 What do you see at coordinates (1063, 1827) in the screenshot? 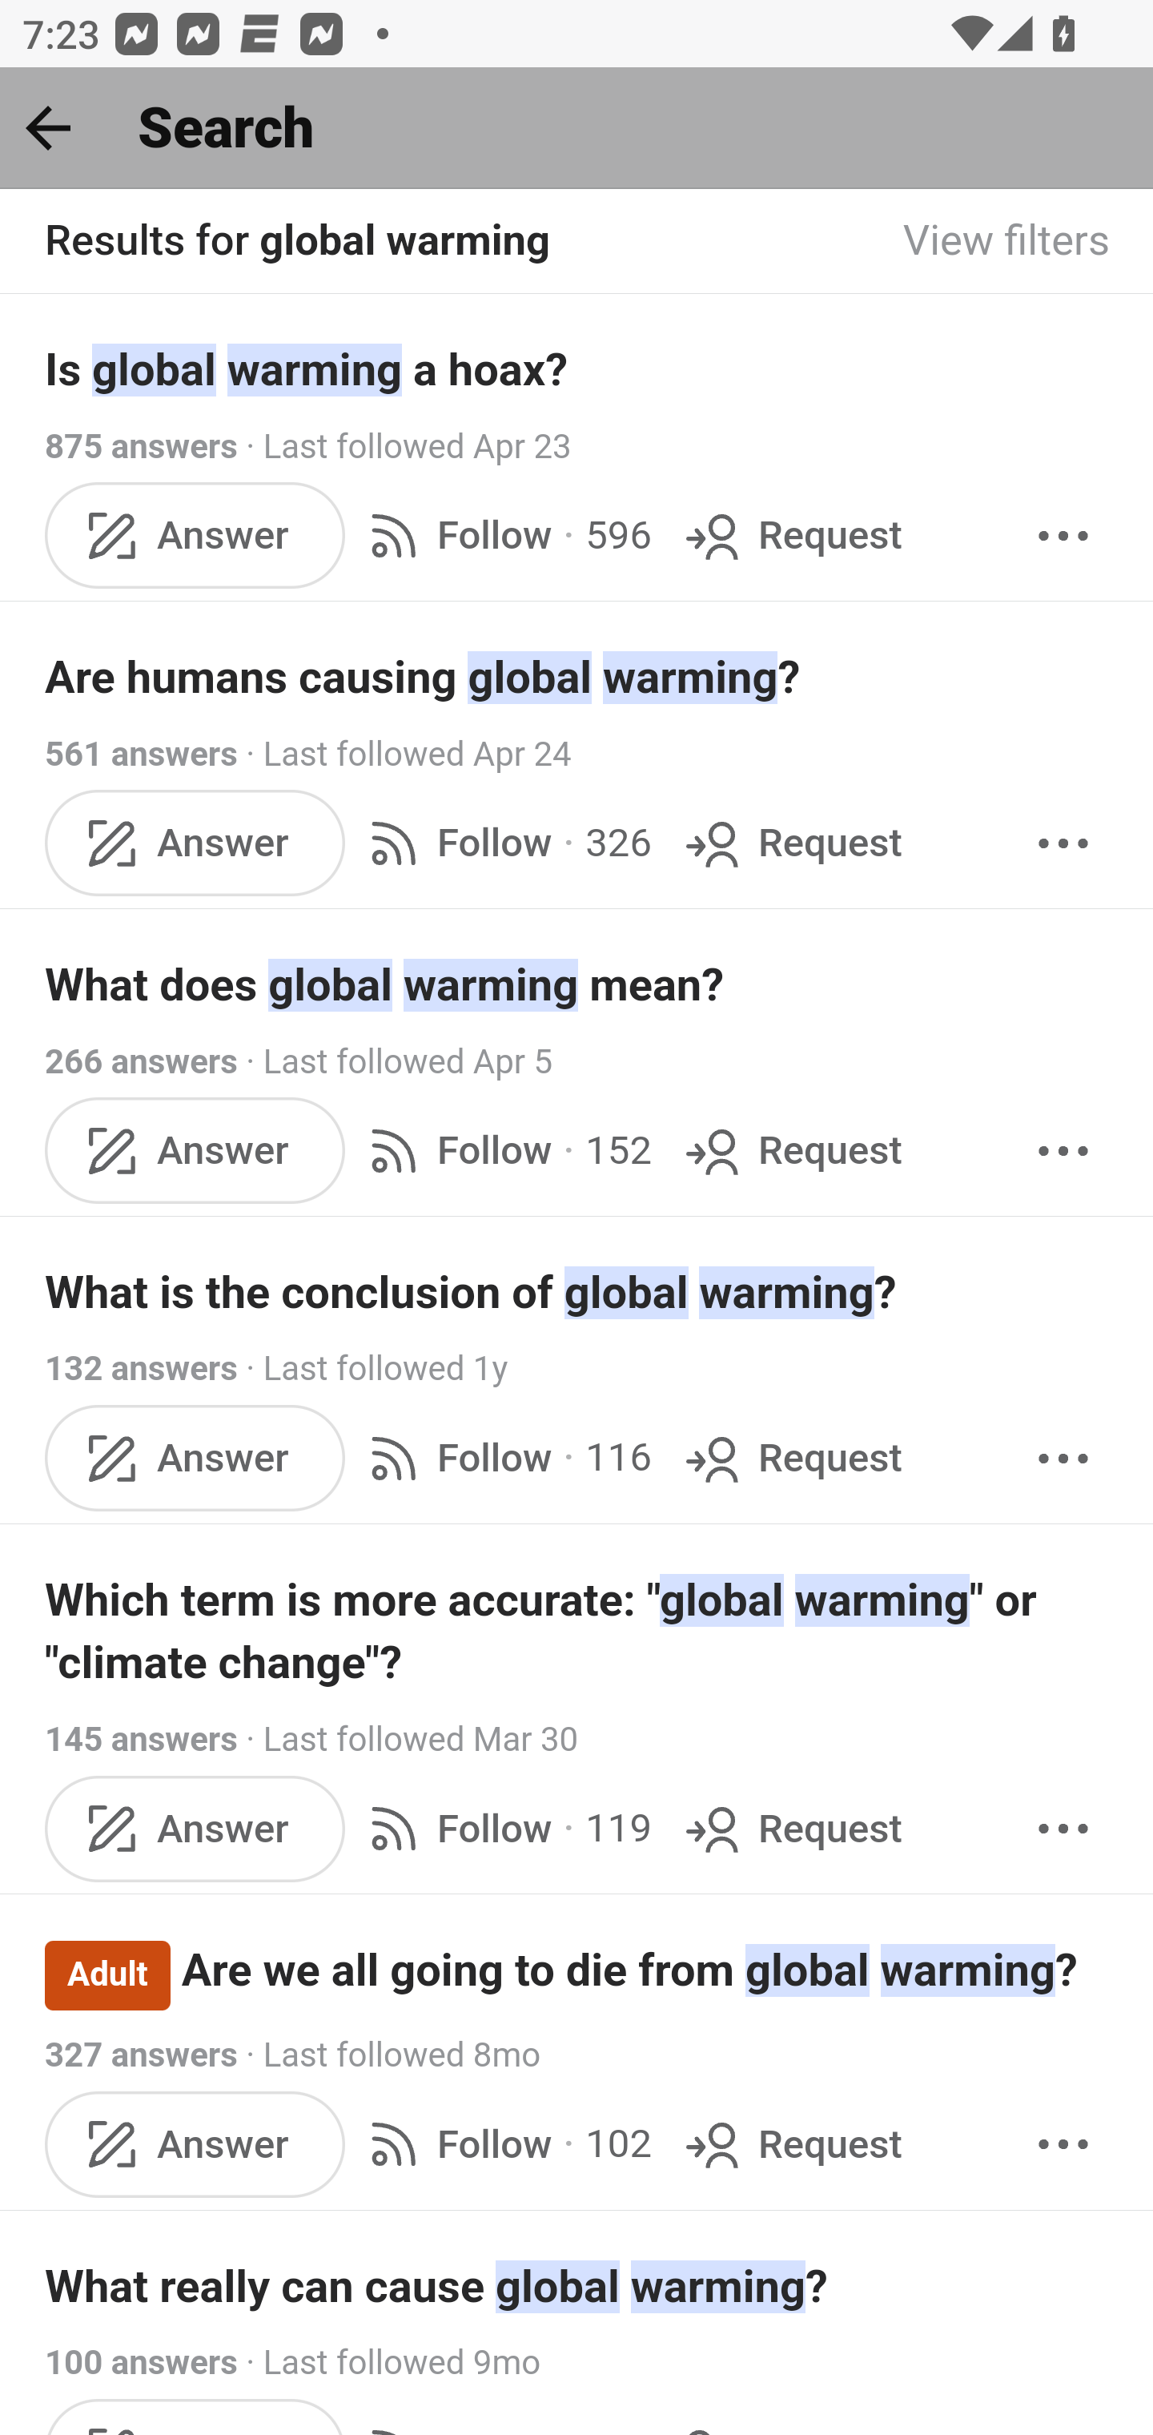
I see `More` at bounding box center [1063, 1827].